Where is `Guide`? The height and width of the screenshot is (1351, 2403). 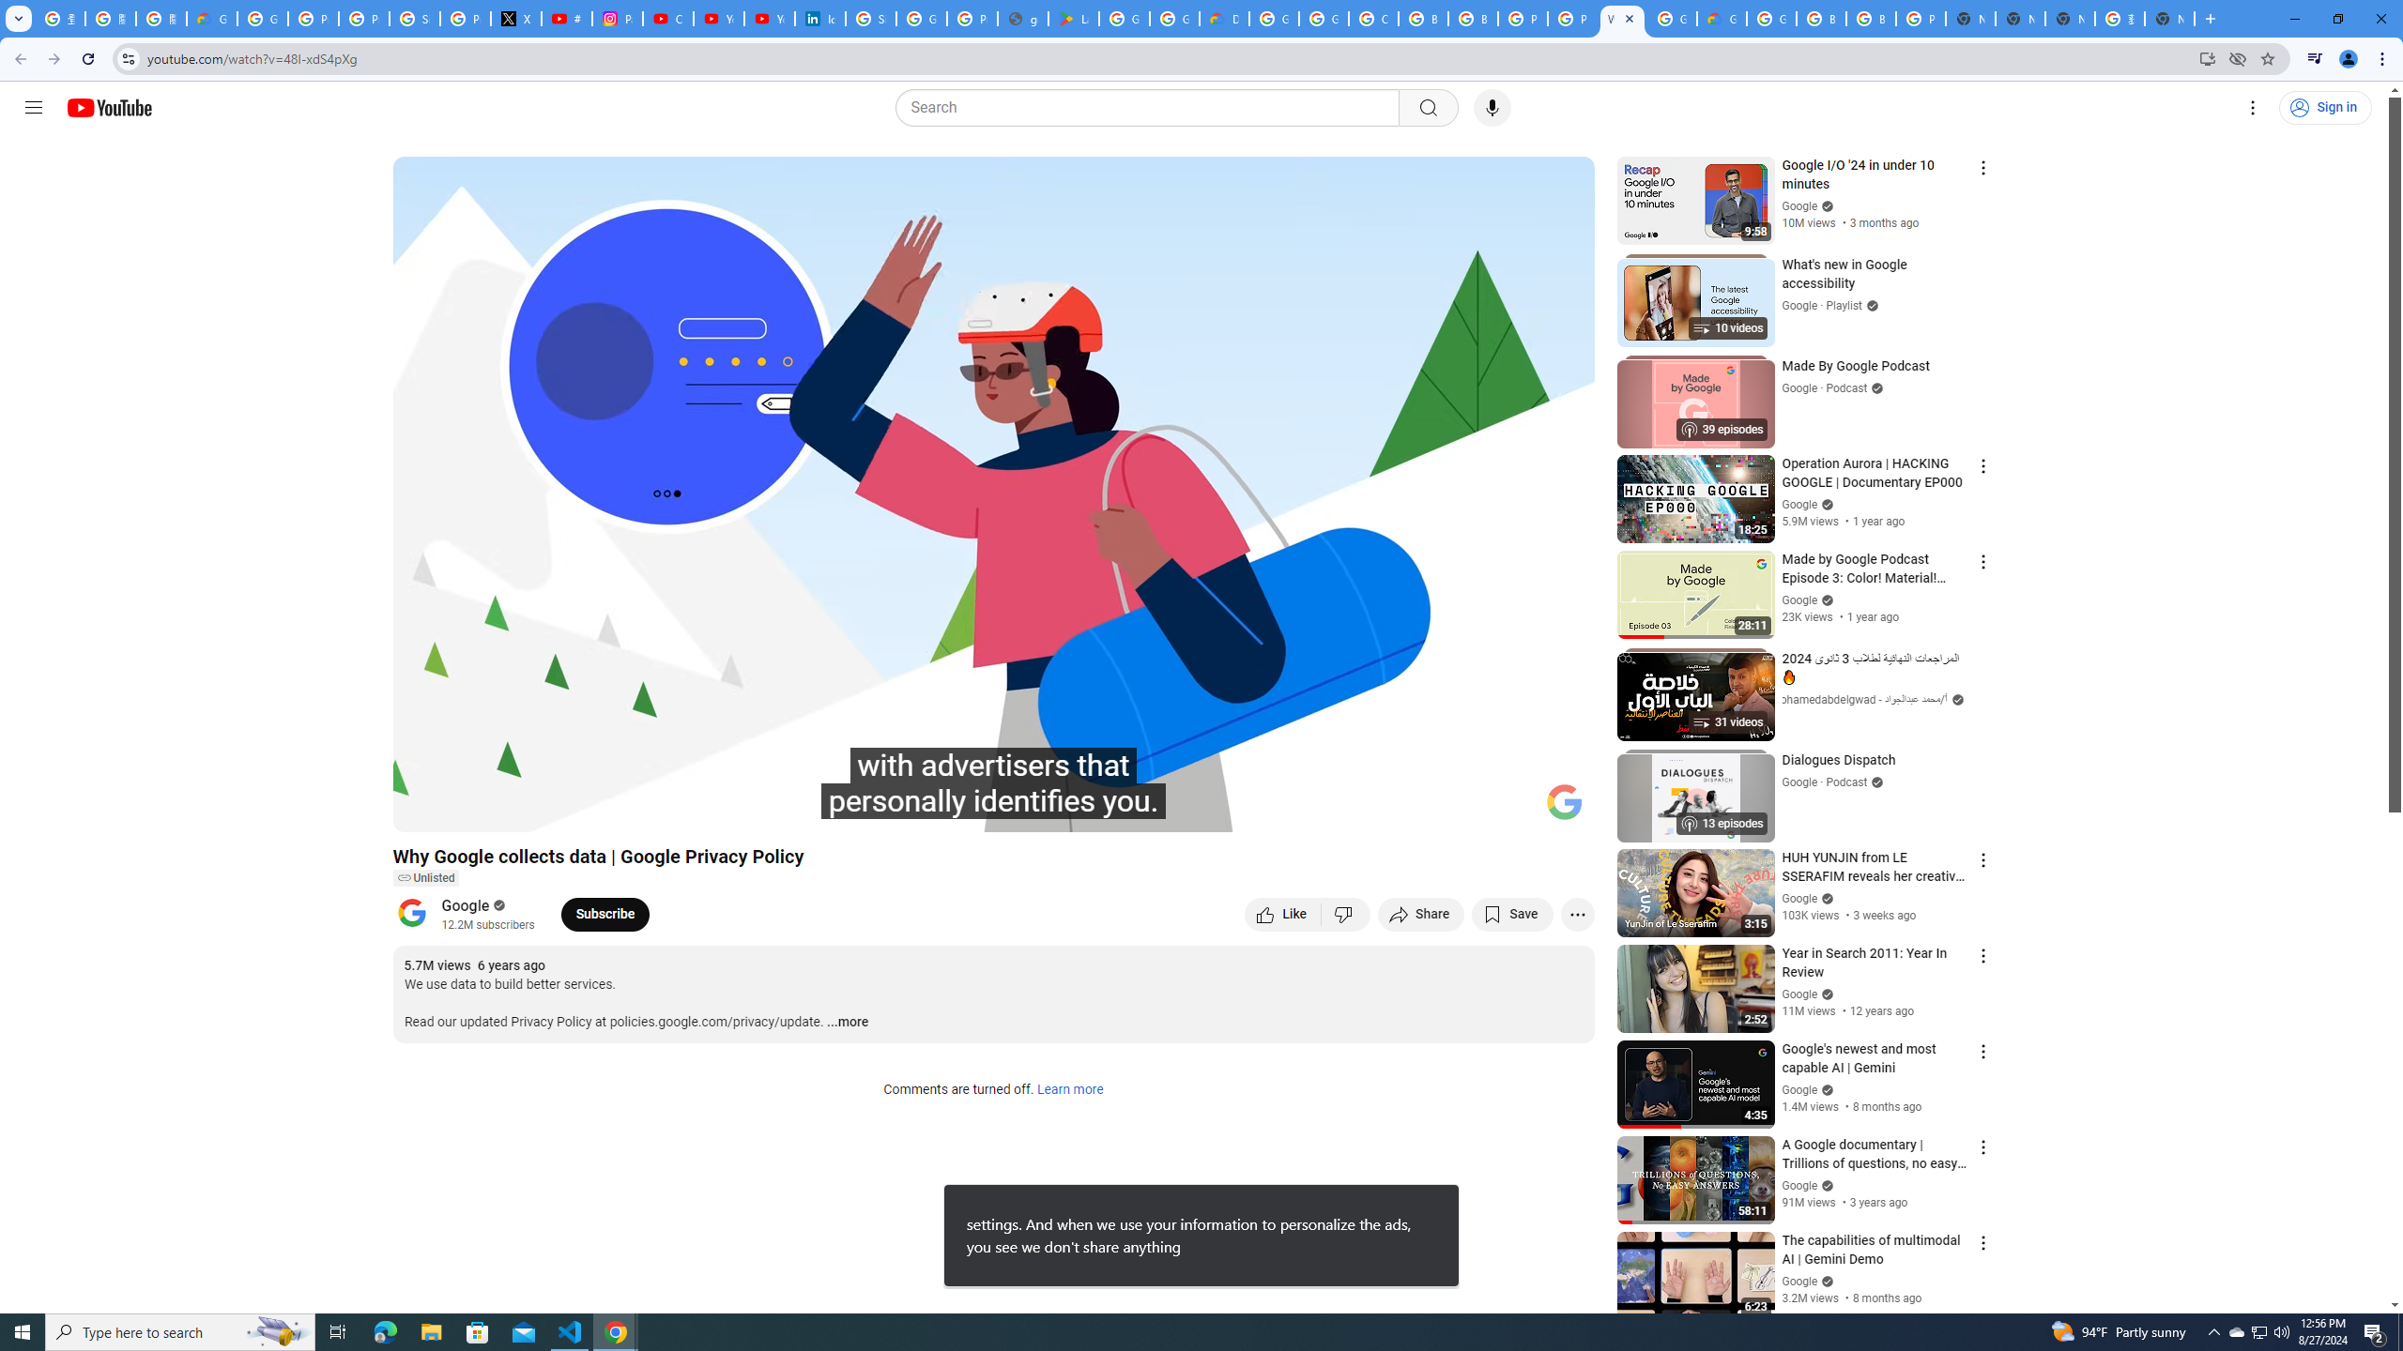
Guide is located at coordinates (34, 108).